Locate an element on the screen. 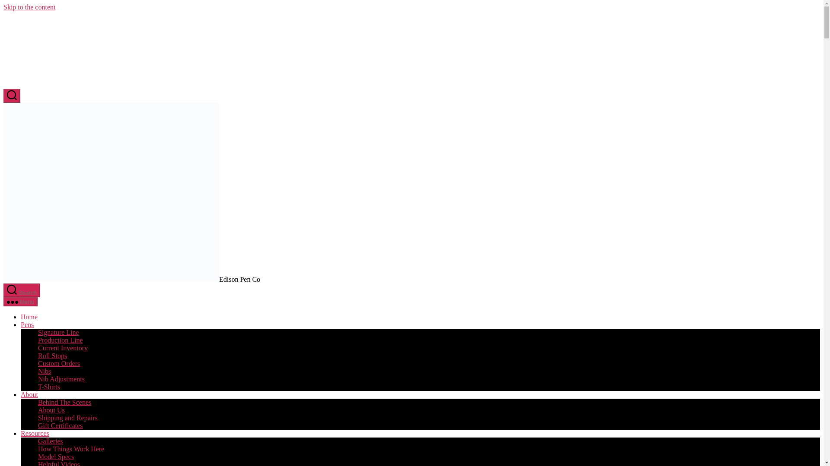 This screenshot has width=830, height=466. Model Specs is located at coordinates (56, 457).